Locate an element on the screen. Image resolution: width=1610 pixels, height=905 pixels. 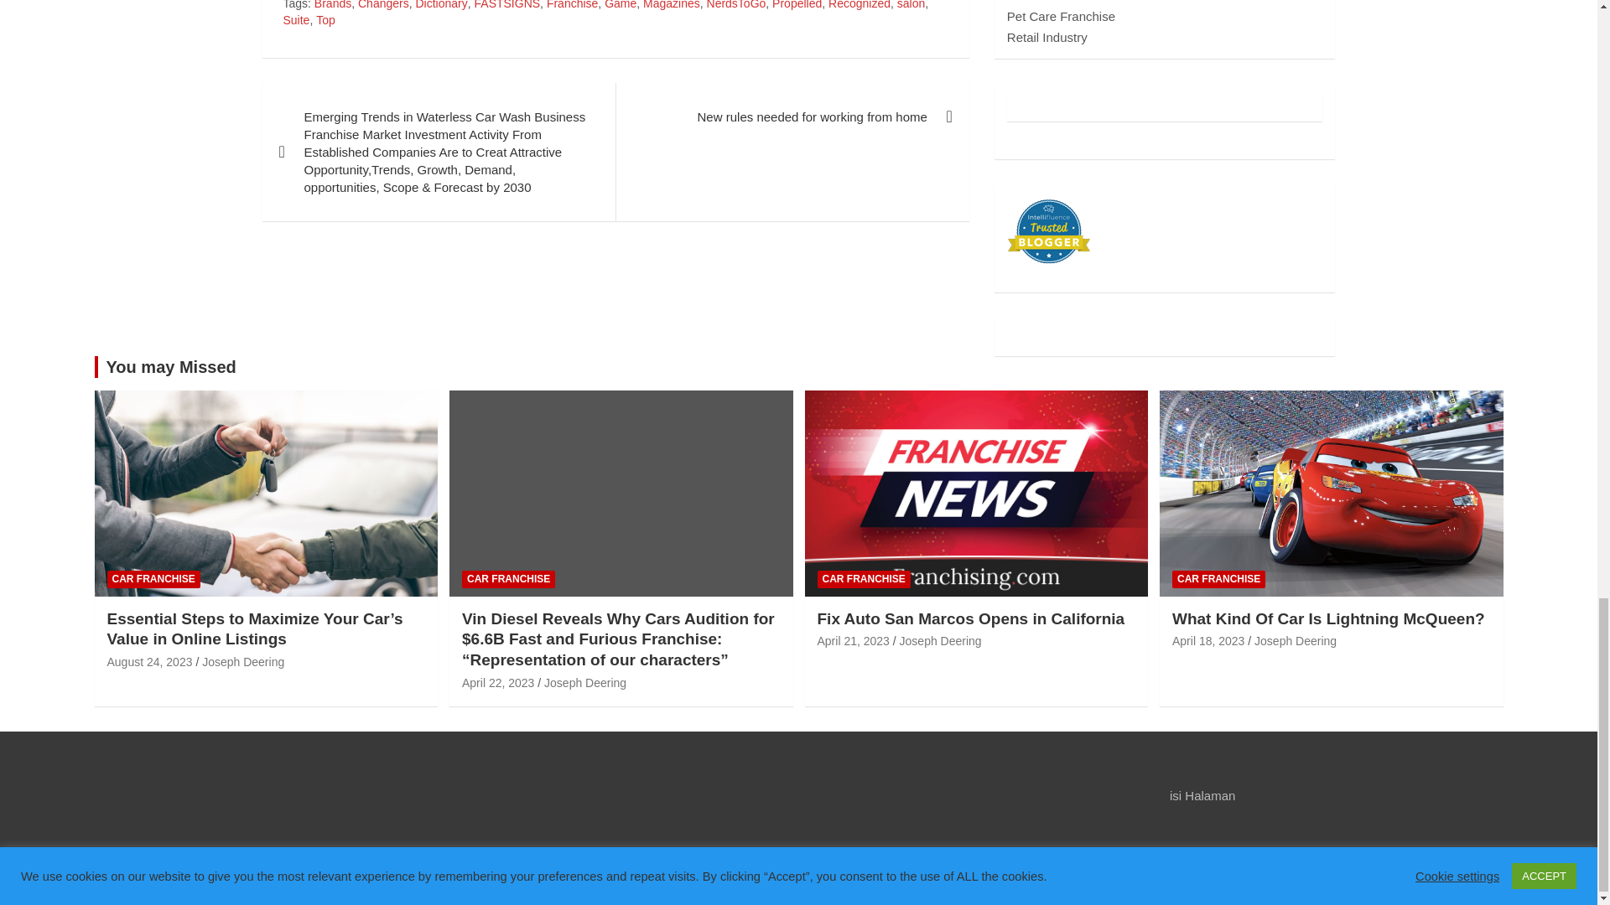
Magazines is located at coordinates (671, 7).